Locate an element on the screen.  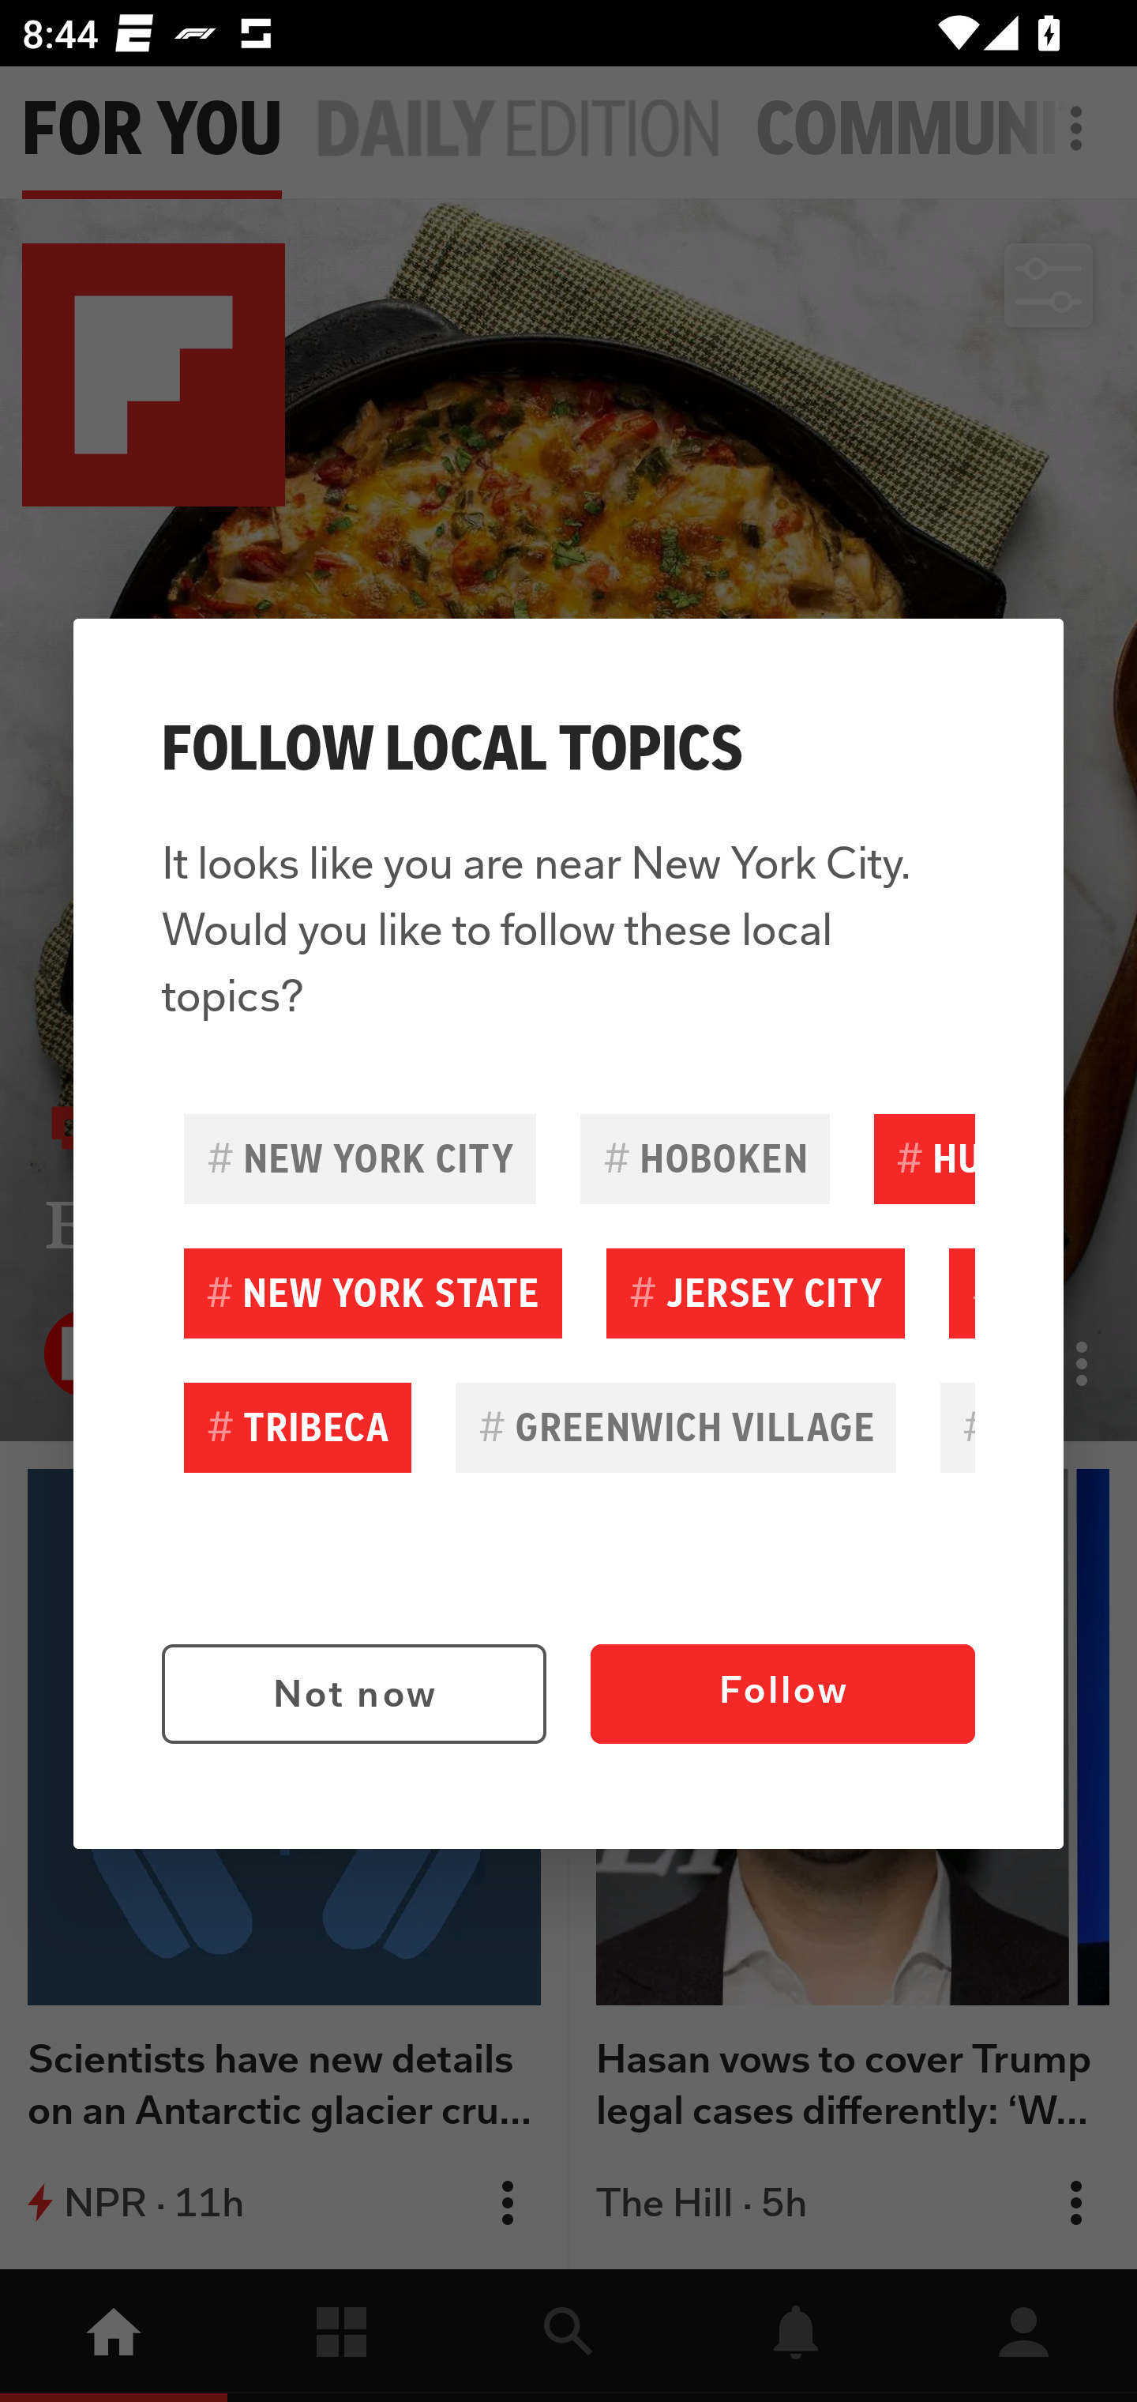
Follow is located at coordinates (782, 1694).